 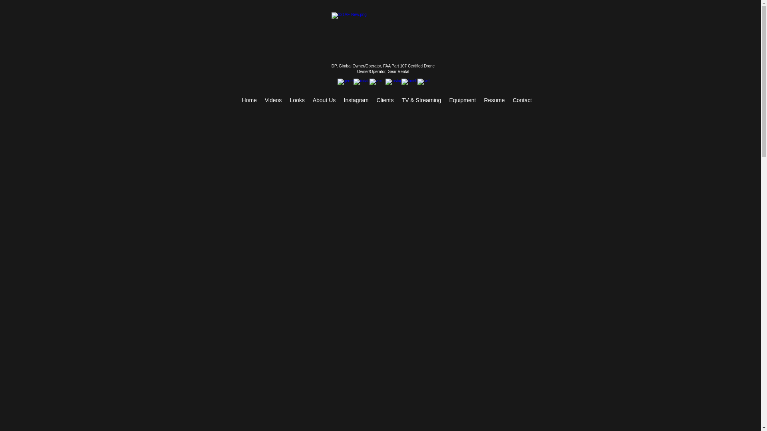 What do you see at coordinates (523, 101) in the screenshot?
I see `Contact` at bounding box center [523, 101].